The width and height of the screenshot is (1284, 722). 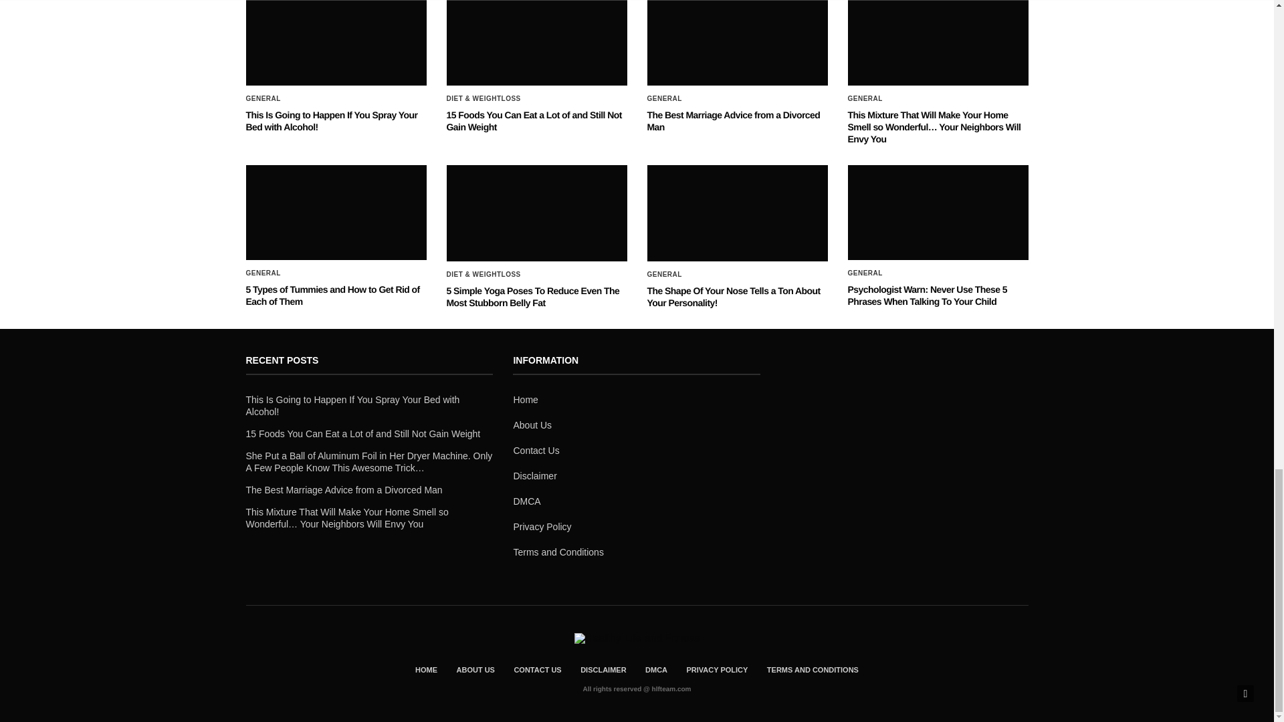 What do you see at coordinates (336, 43) in the screenshot?
I see `This Is Going to Happen If You Spray Your Bed with Alcohol!` at bounding box center [336, 43].